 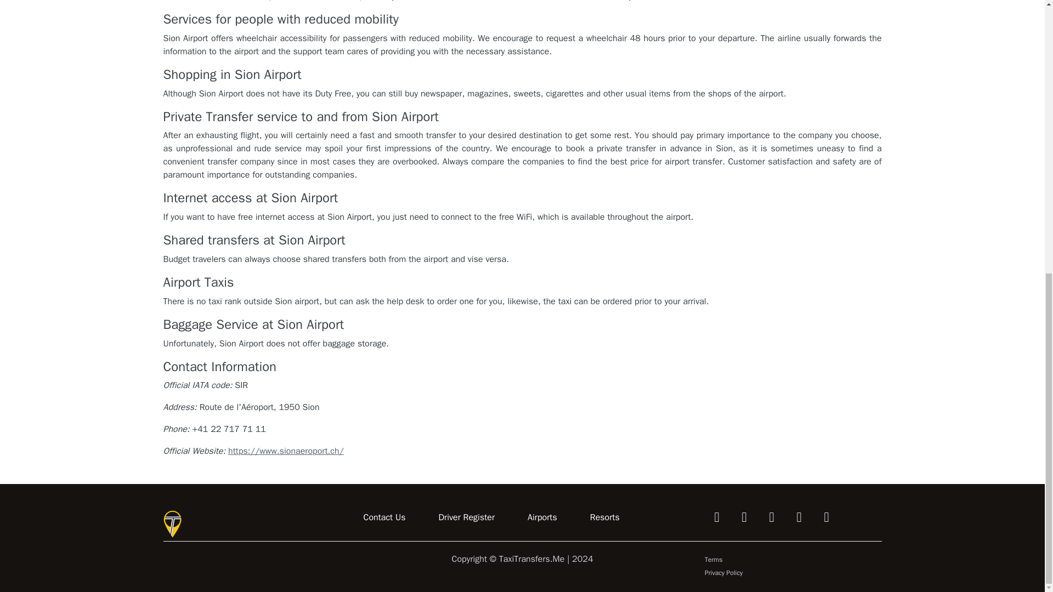 I want to click on Airports, so click(x=542, y=517).